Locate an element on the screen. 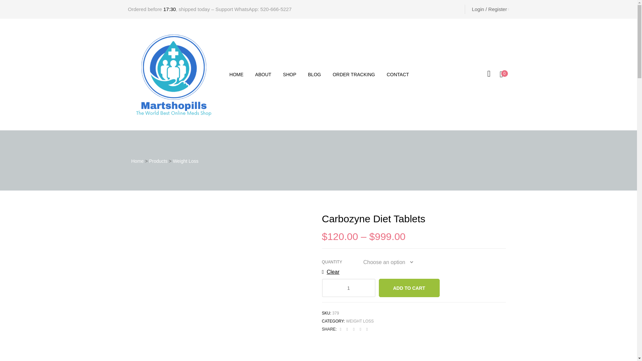  Home is located at coordinates (137, 161).